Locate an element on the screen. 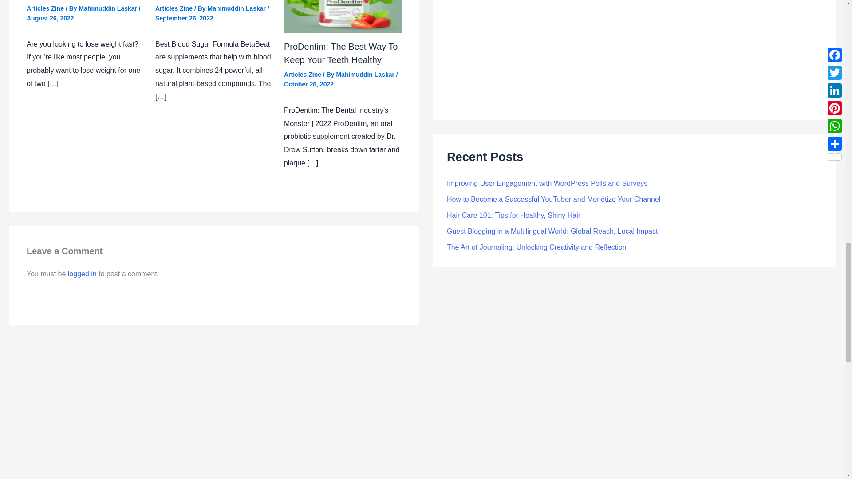 Image resolution: width=852 pixels, height=479 pixels. View all posts by Mahimuddin Laskar is located at coordinates (237, 8).